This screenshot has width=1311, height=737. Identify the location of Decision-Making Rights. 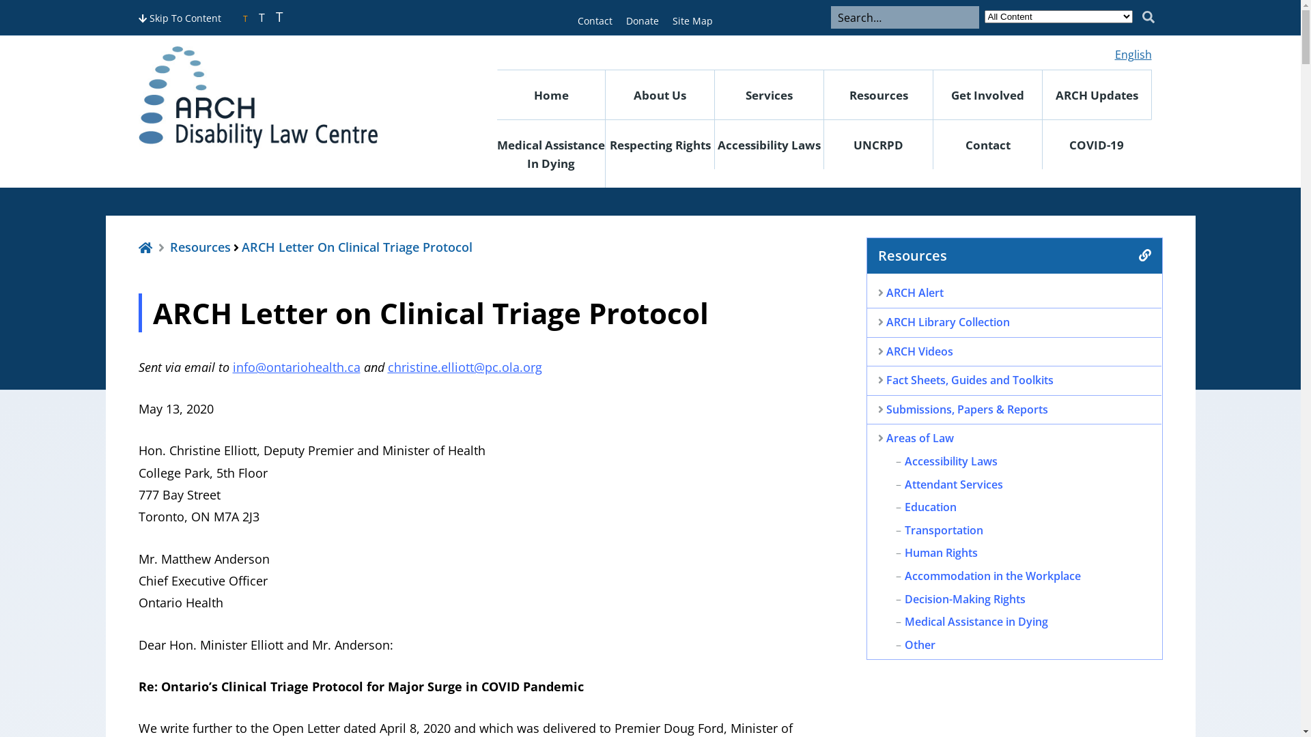
(965, 599).